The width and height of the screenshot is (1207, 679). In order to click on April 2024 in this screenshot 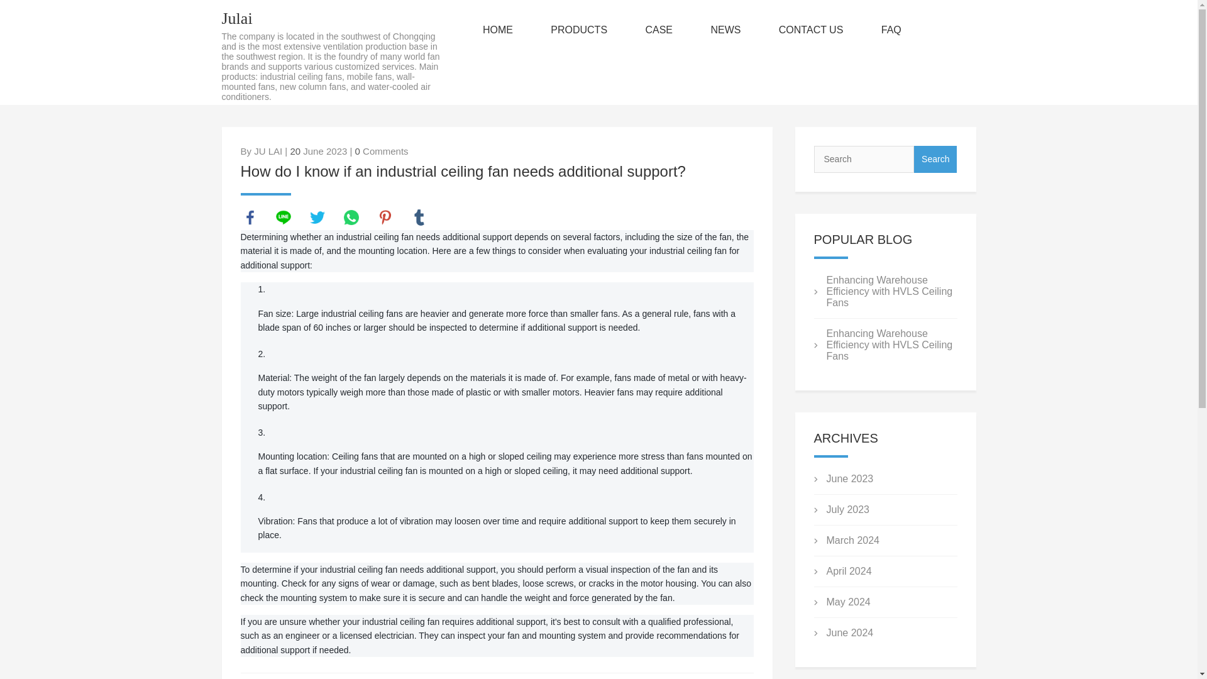, I will do `click(849, 571)`.